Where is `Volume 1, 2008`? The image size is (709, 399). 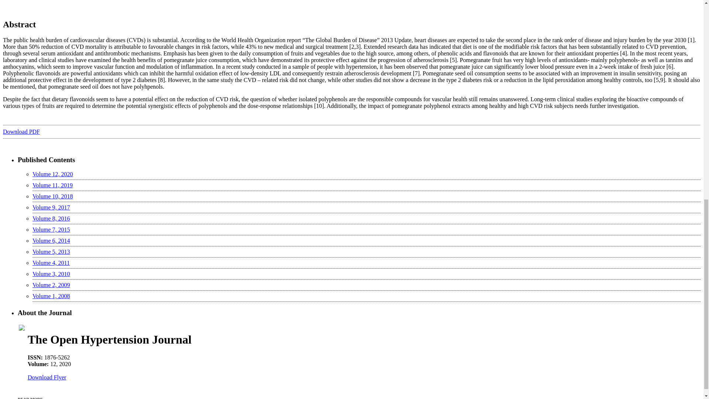
Volume 1, 2008 is located at coordinates (51, 296).